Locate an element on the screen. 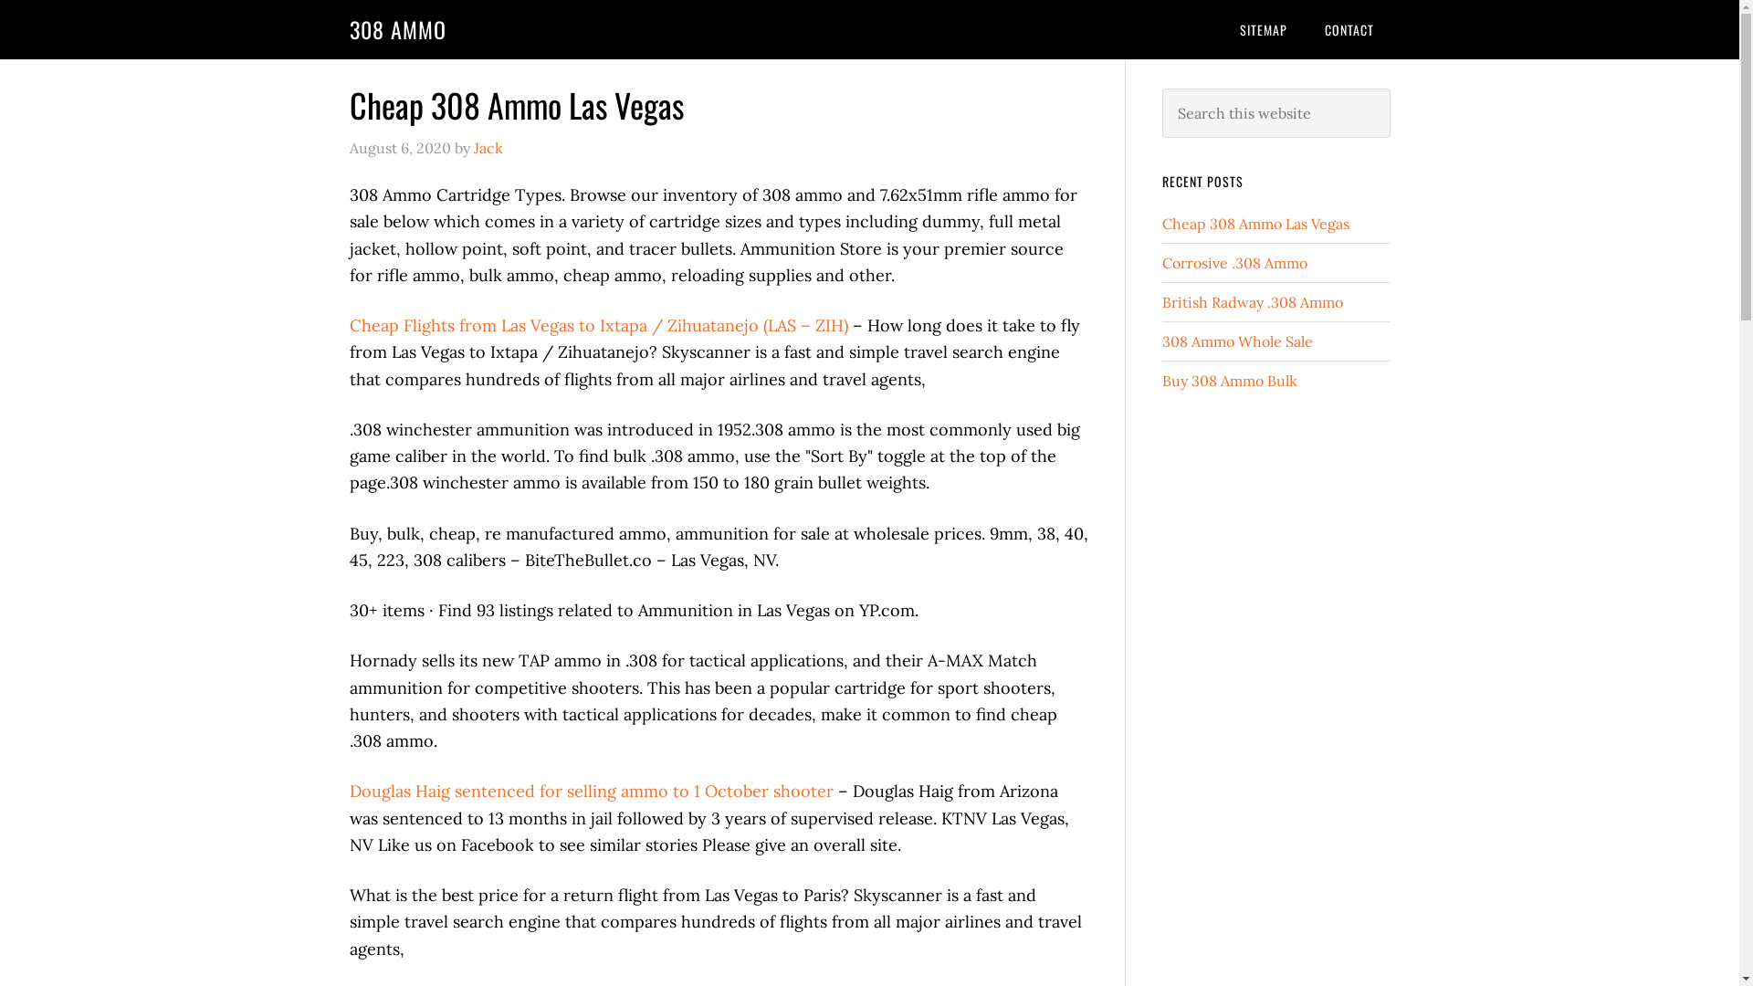 The image size is (1753, 986). Corrosive .308 Ammo is located at coordinates (1234, 263).